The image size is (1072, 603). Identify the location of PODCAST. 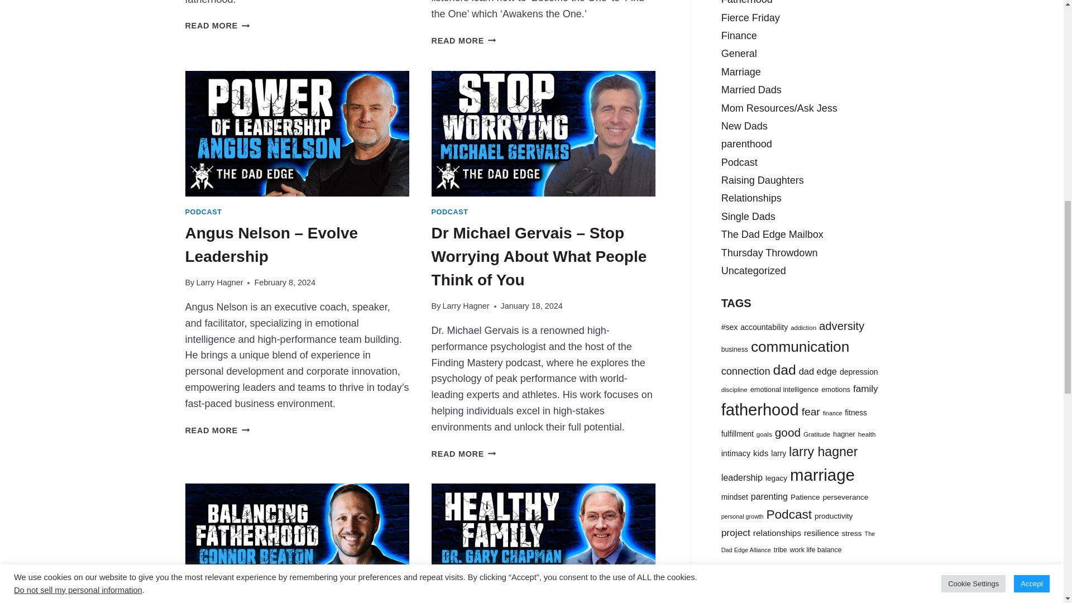
(450, 212).